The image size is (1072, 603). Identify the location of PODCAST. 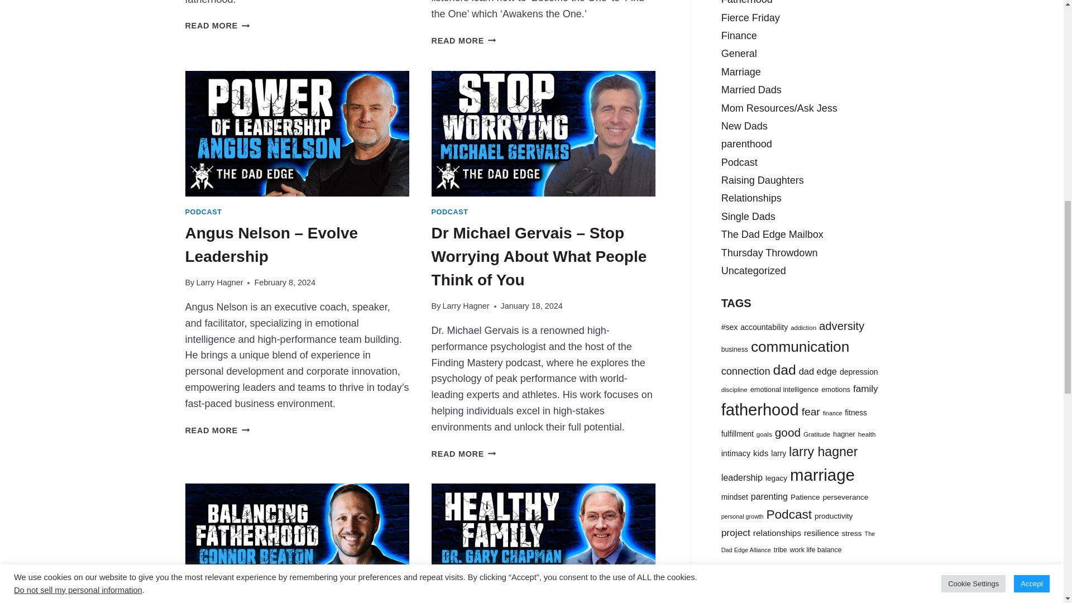
(450, 212).